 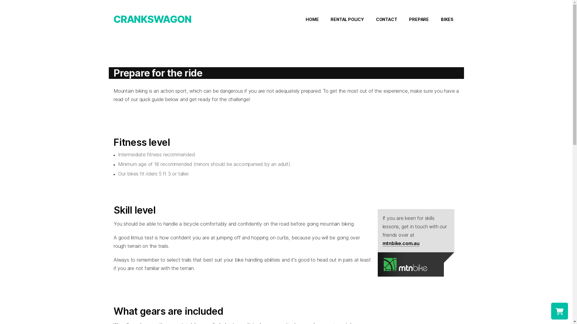 I want to click on mtnbike.com.au, so click(x=401, y=244).